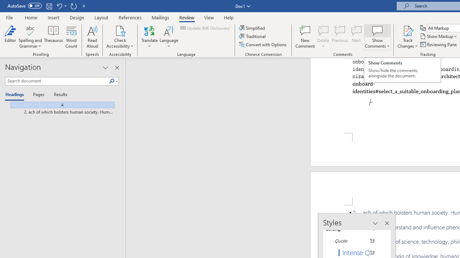 The height and width of the screenshot is (258, 460). Describe the element at coordinates (30, 37) in the screenshot. I see `Spelling and Grammar` at that location.